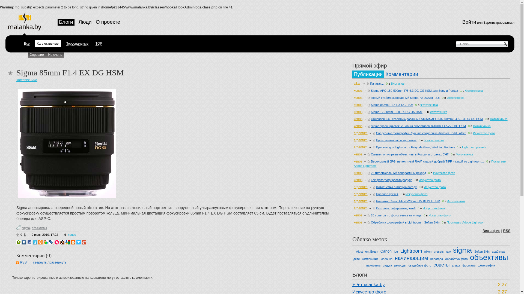  What do you see at coordinates (29, 242) in the screenshot?
I see `Facebook` at bounding box center [29, 242].